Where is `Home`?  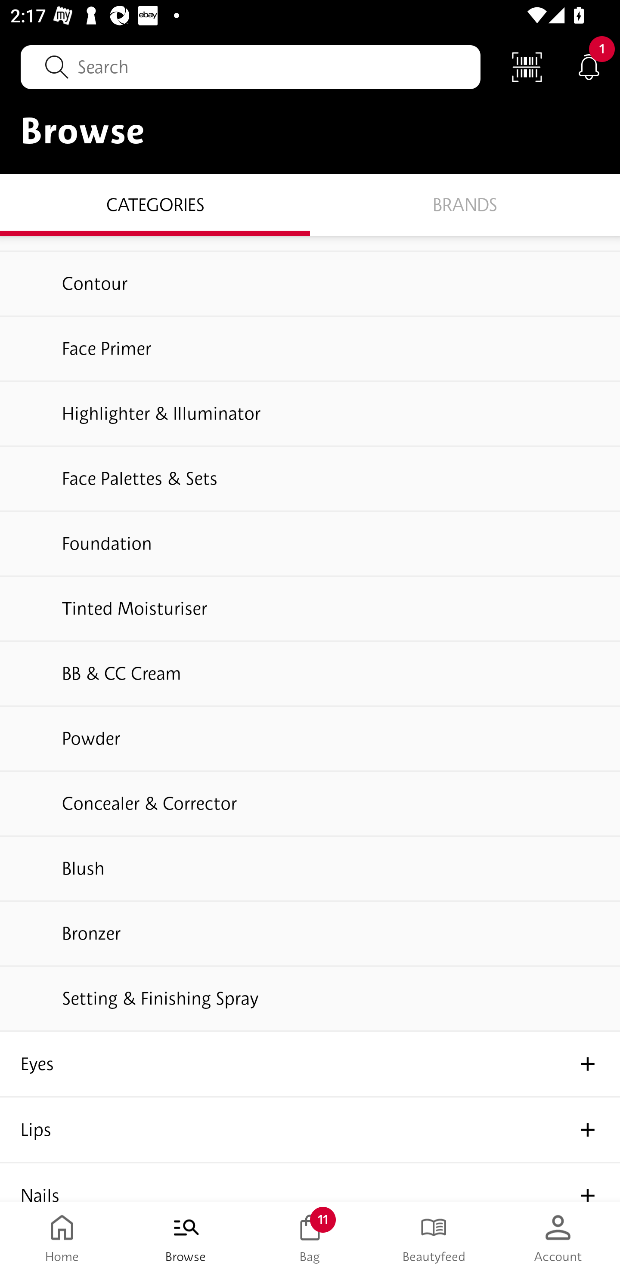 Home is located at coordinates (62, 1238).